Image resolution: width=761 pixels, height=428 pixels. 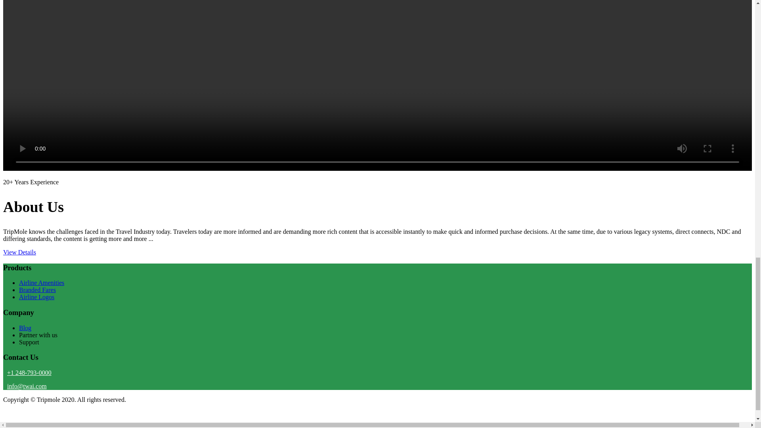 I want to click on Blog, so click(x=25, y=327).